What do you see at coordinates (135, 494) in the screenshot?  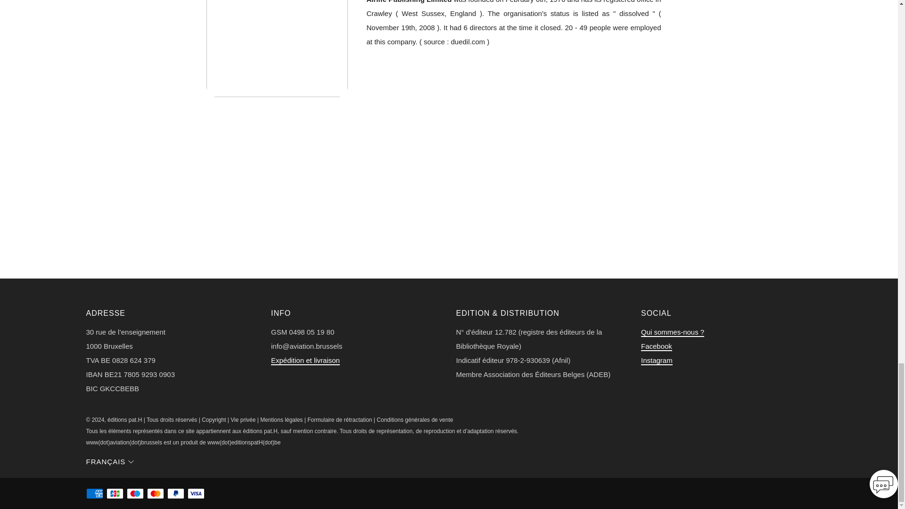 I see `Maestro` at bounding box center [135, 494].